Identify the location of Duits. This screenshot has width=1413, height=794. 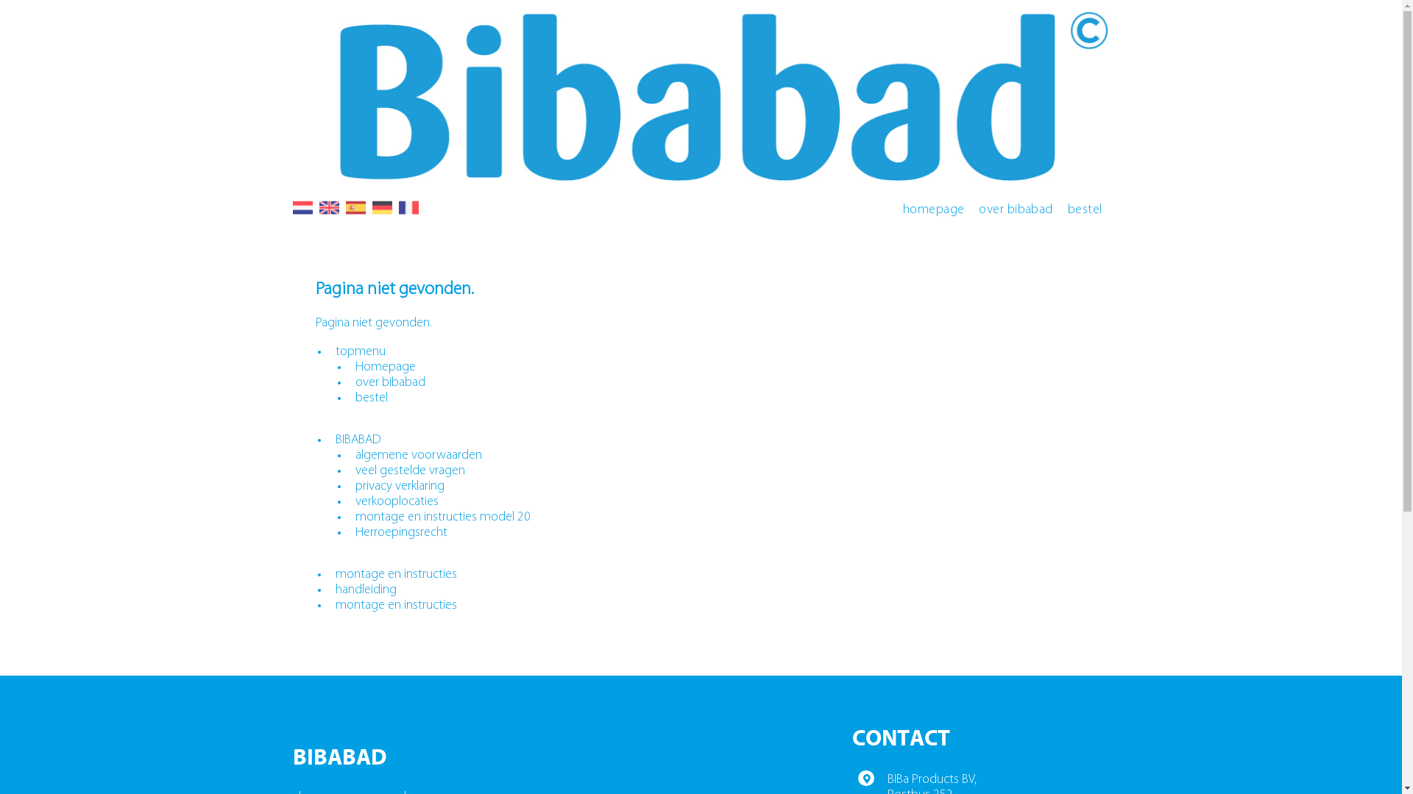
(384, 207).